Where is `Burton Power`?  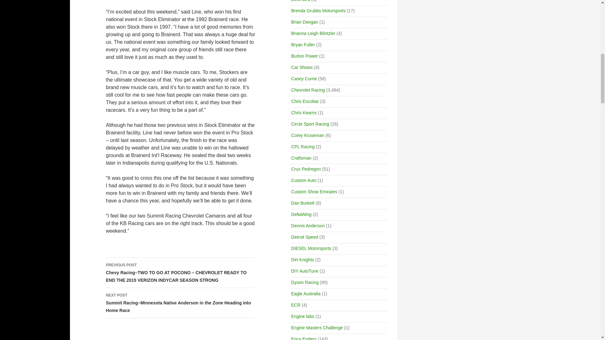 Burton Power is located at coordinates (304, 56).